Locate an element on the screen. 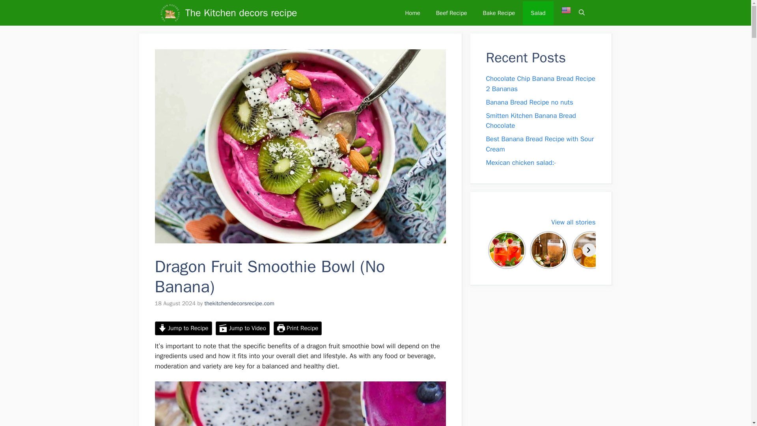  Beef Recipe is located at coordinates (452, 13).